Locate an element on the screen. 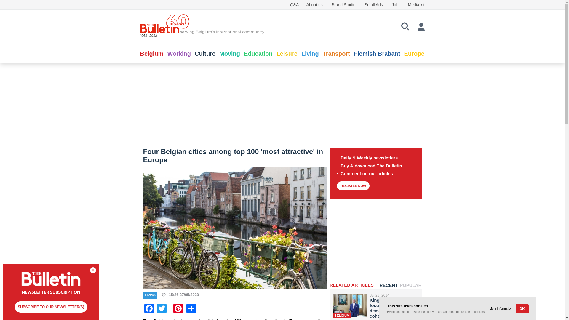 The image size is (569, 320). Belgium is located at coordinates (152, 53).